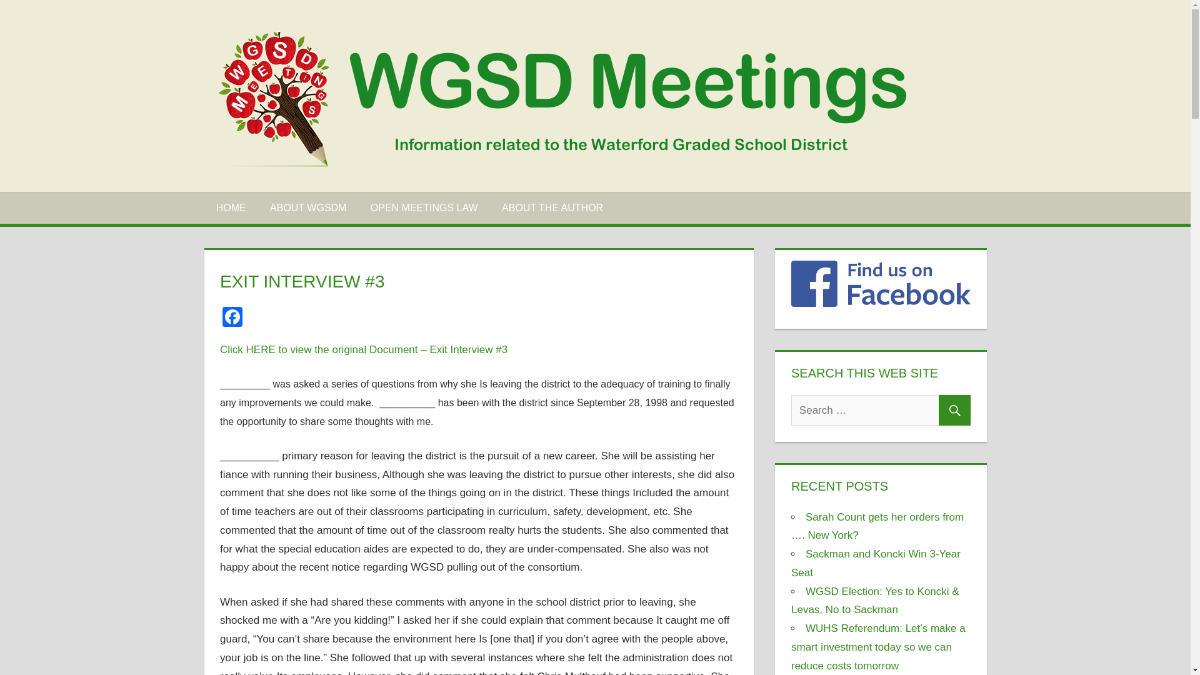 The height and width of the screenshot is (675, 1200). Describe the element at coordinates (308, 207) in the screenshot. I see `ABOUT WGSDM` at that location.